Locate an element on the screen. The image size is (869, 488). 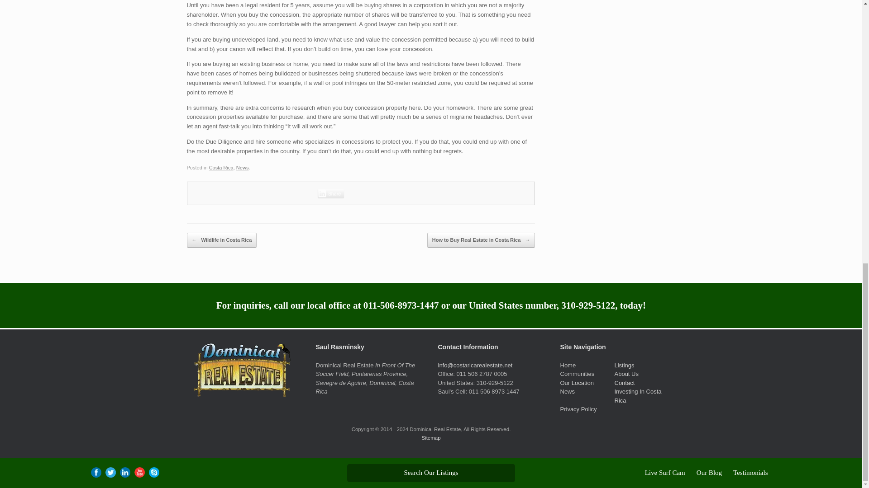
News is located at coordinates (243, 167).